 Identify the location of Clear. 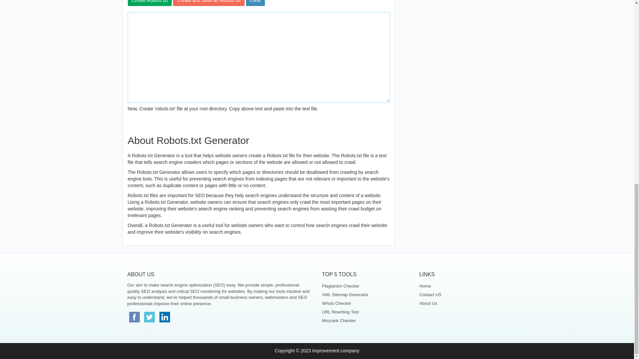
(256, 3).